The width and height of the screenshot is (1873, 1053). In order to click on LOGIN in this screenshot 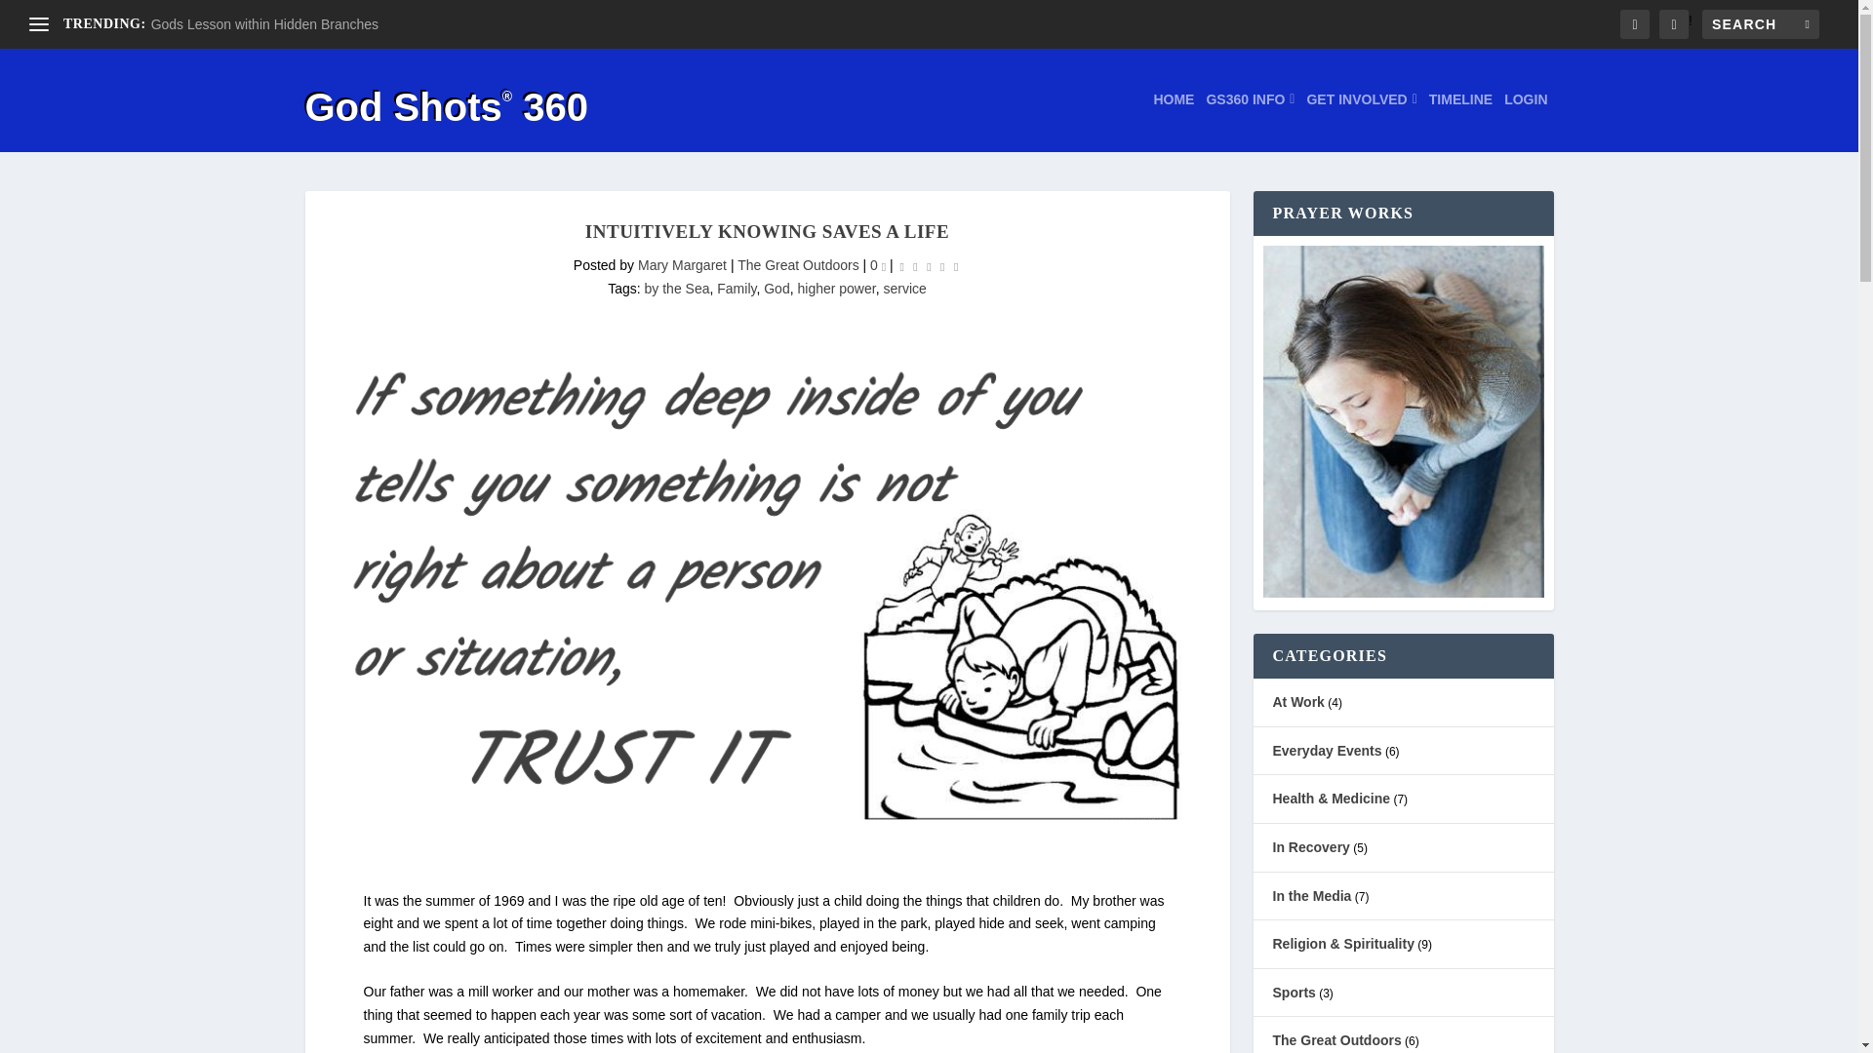, I will do `click(1525, 121)`.